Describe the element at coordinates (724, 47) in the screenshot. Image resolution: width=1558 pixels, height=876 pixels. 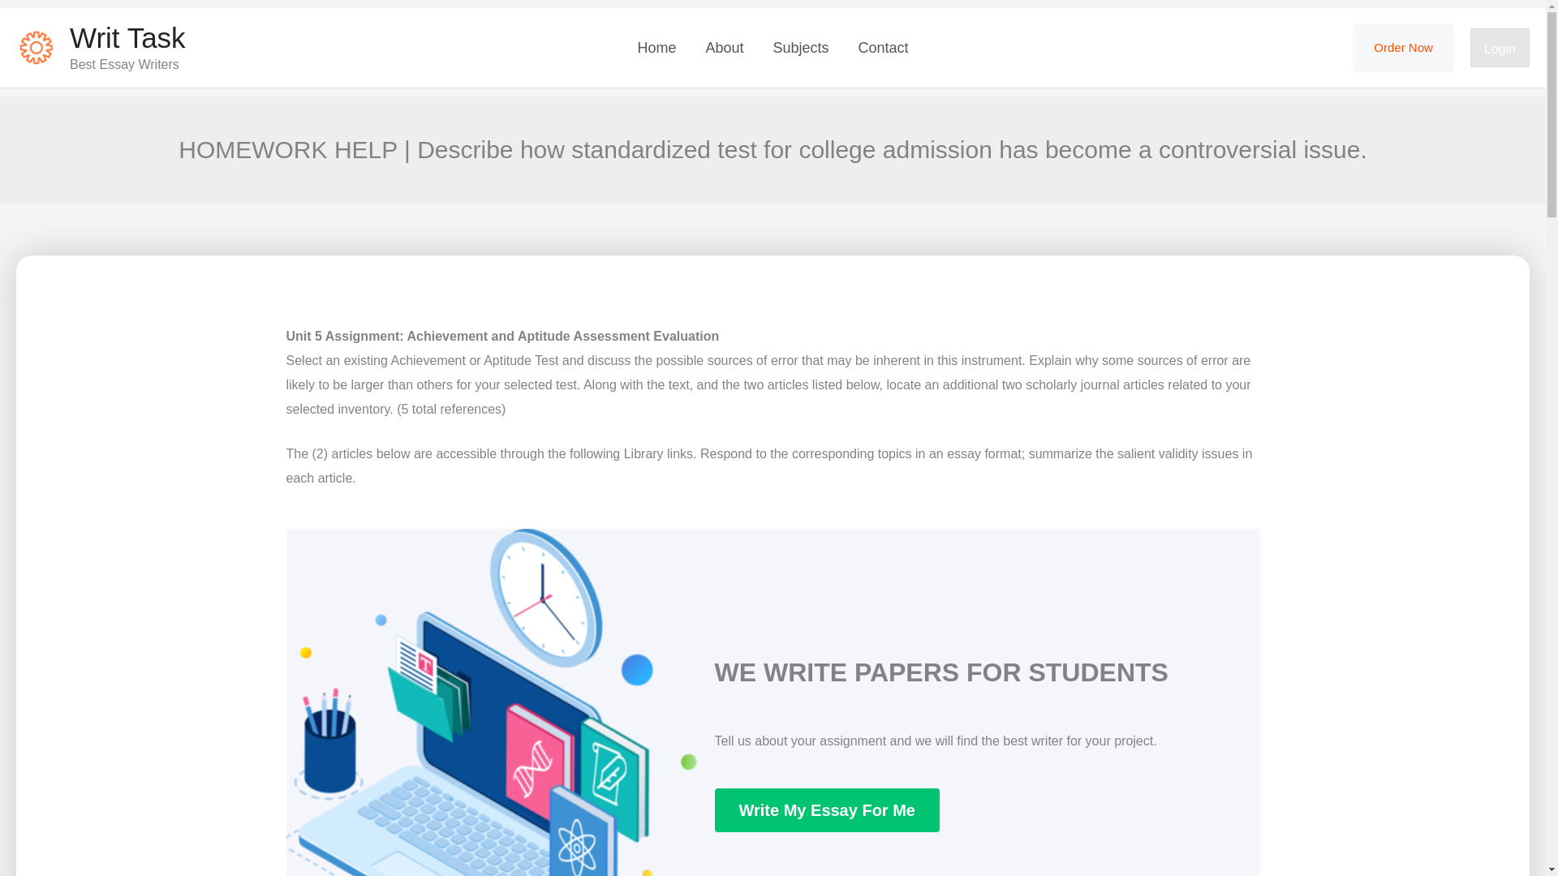
I see `About` at that location.